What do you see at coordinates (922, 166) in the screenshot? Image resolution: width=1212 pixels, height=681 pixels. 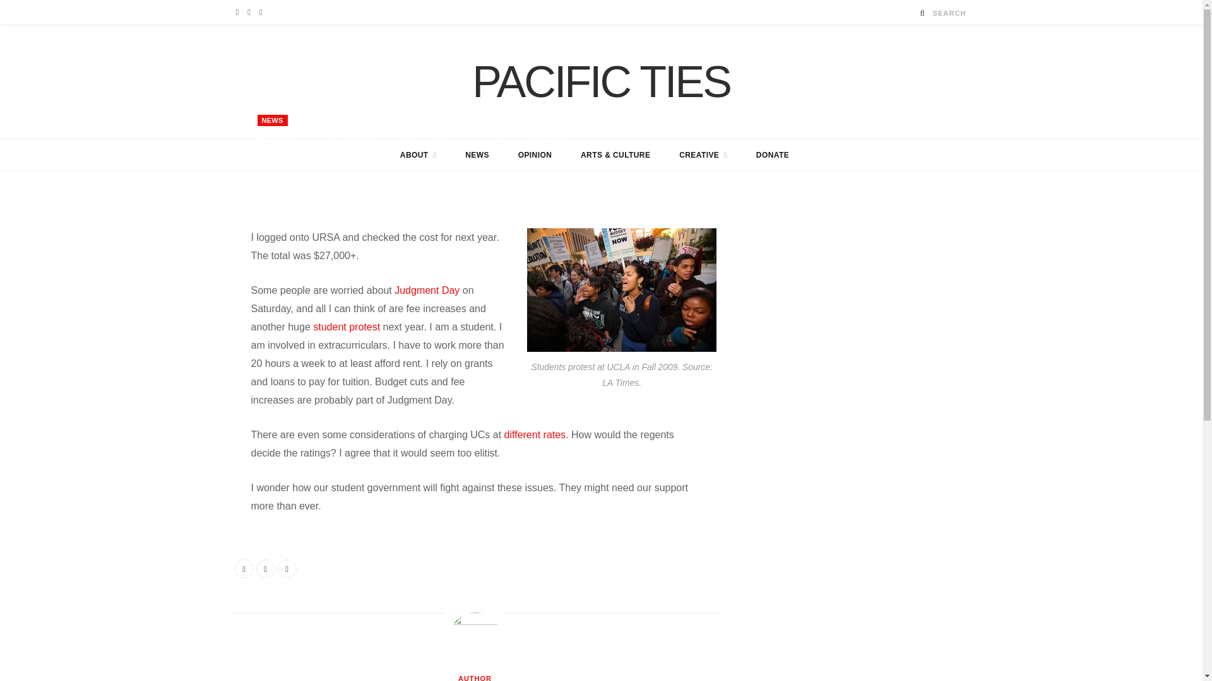 I see `Share on Twitter` at bounding box center [922, 166].